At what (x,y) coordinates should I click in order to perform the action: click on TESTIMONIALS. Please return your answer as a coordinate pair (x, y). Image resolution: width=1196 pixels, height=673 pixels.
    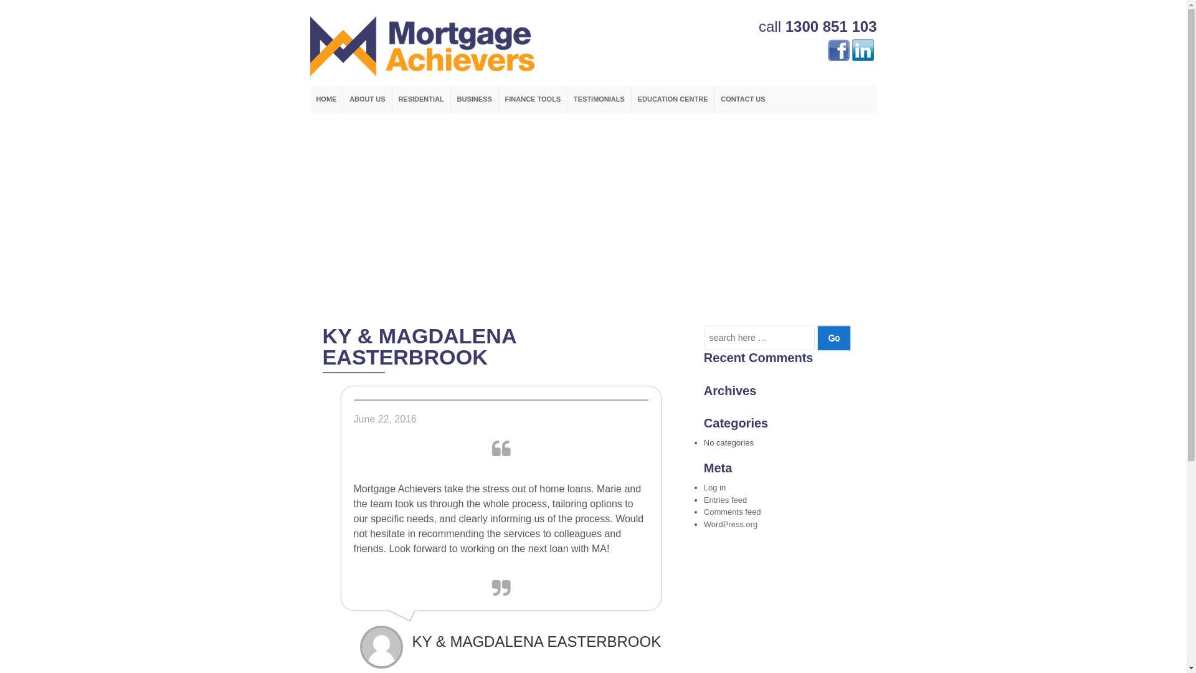
    Looking at the image, I should click on (599, 100).